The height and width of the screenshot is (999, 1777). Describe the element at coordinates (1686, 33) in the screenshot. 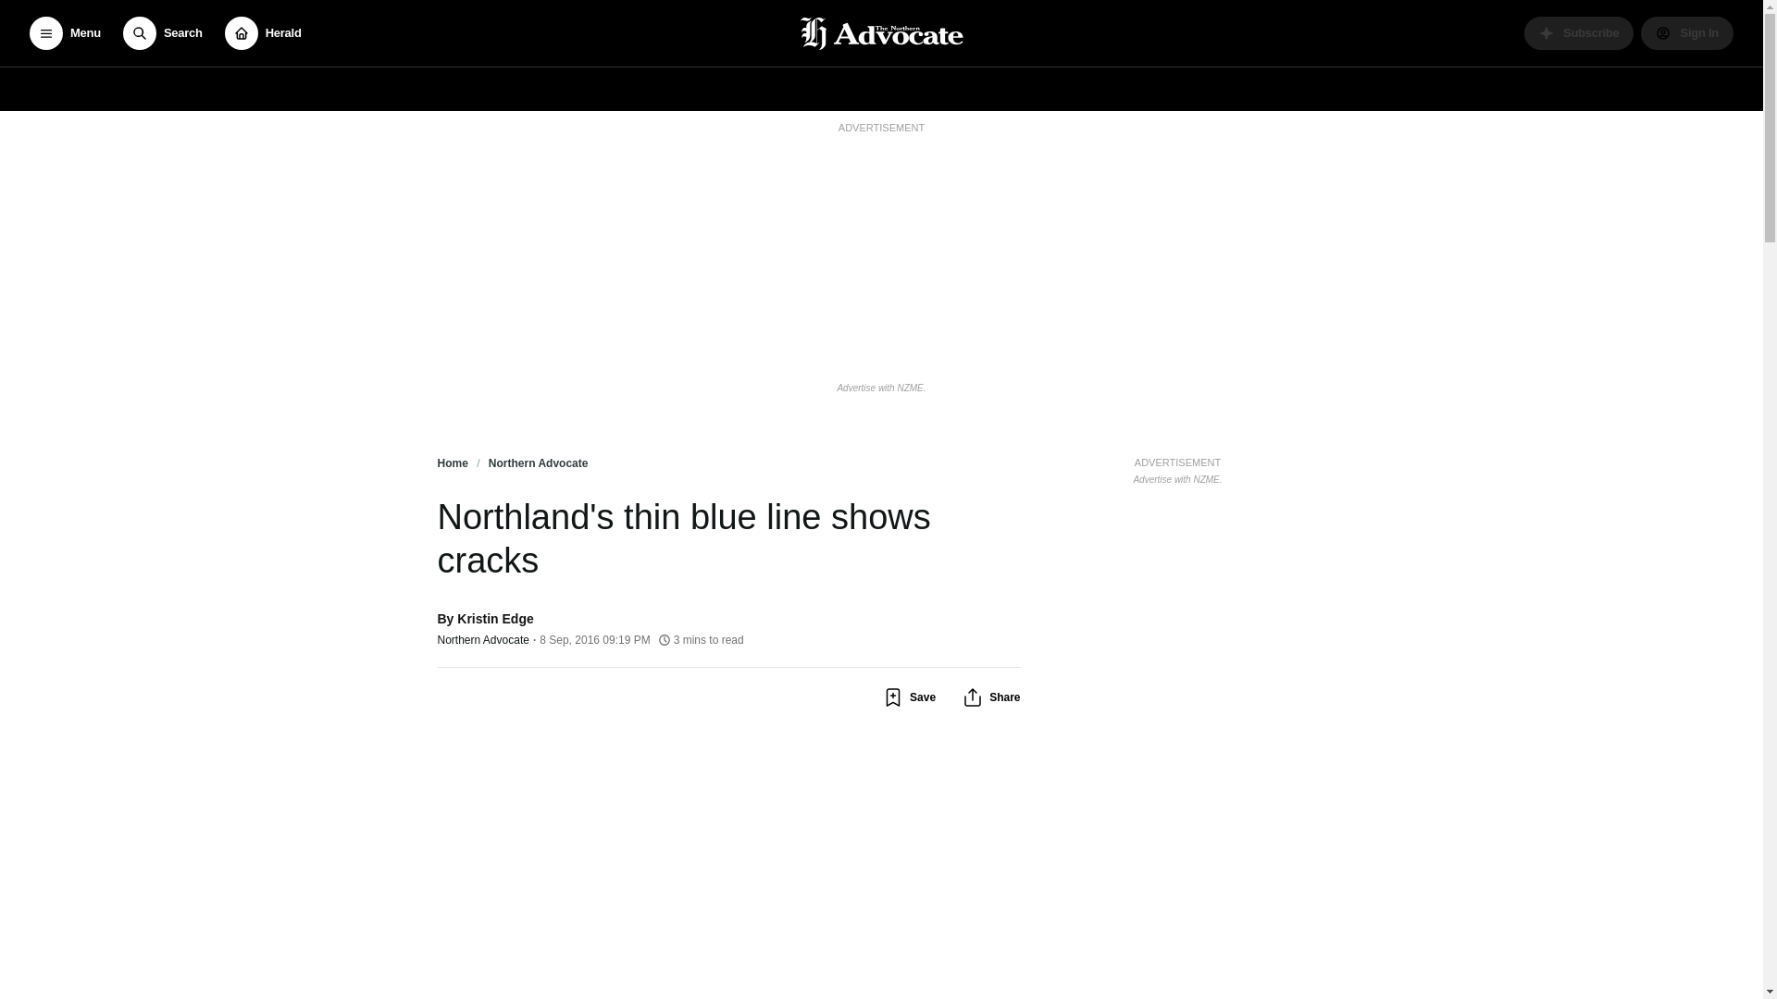

I see `Sign In` at that location.